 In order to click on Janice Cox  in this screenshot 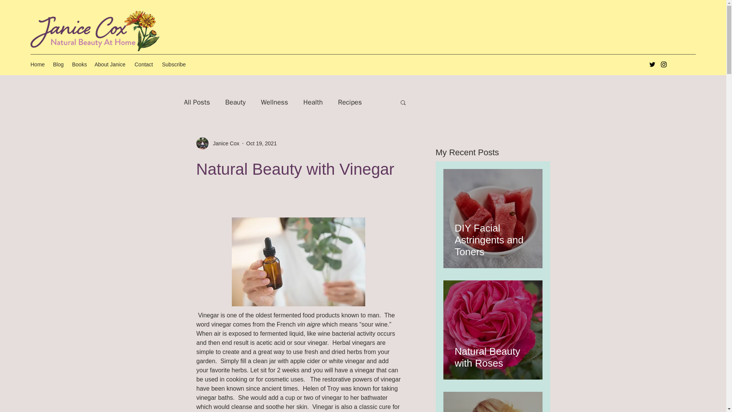, I will do `click(223, 143)`.